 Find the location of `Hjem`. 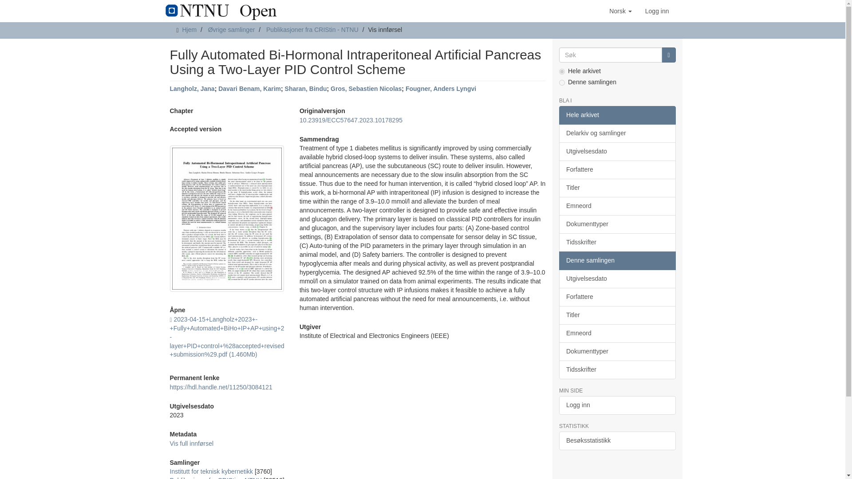

Hjem is located at coordinates (189, 29).